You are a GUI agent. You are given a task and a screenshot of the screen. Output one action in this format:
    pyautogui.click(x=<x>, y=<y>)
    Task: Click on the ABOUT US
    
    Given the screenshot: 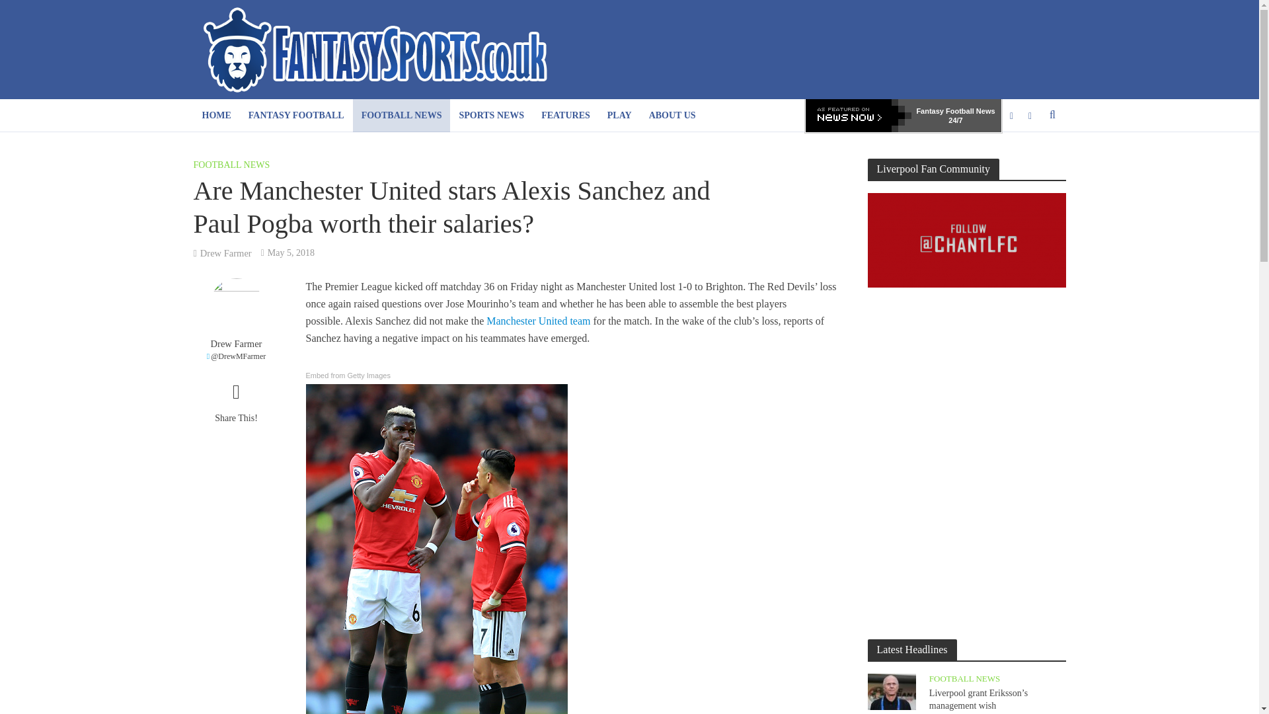 What is the action you would take?
    pyautogui.click(x=672, y=115)
    